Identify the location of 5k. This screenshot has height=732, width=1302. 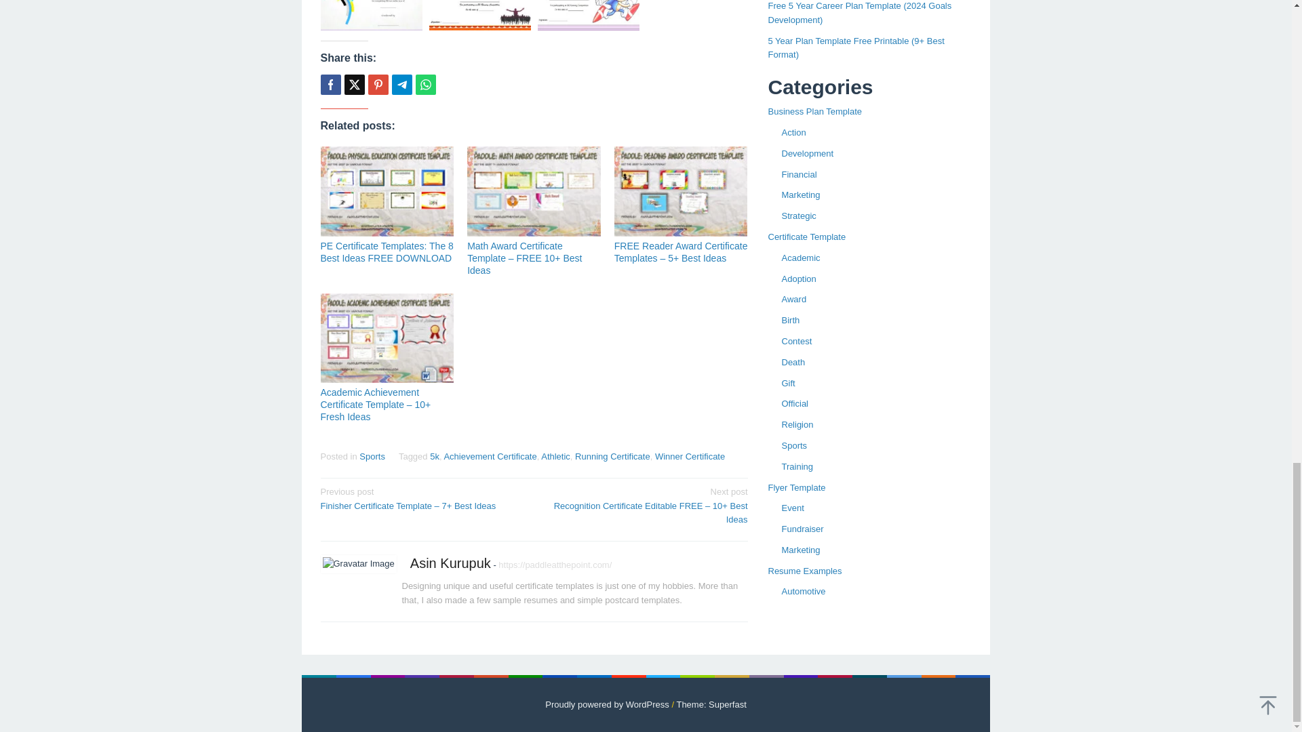
(434, 457).